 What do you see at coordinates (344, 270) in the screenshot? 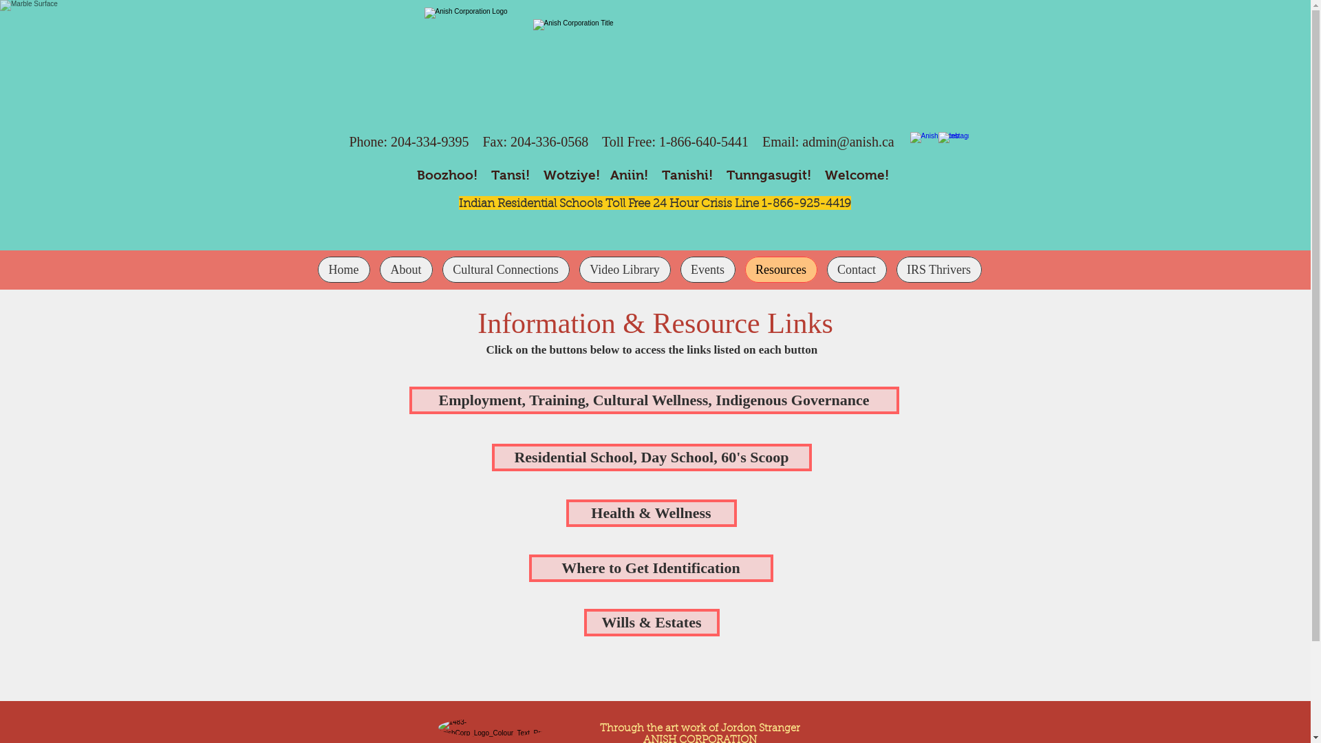
I see `Home` at bounding box center [344, 270].